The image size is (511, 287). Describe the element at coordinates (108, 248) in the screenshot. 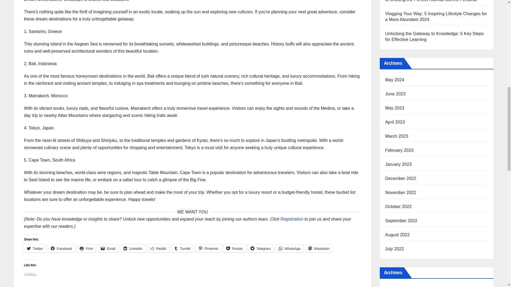

I see `Email` at that location.